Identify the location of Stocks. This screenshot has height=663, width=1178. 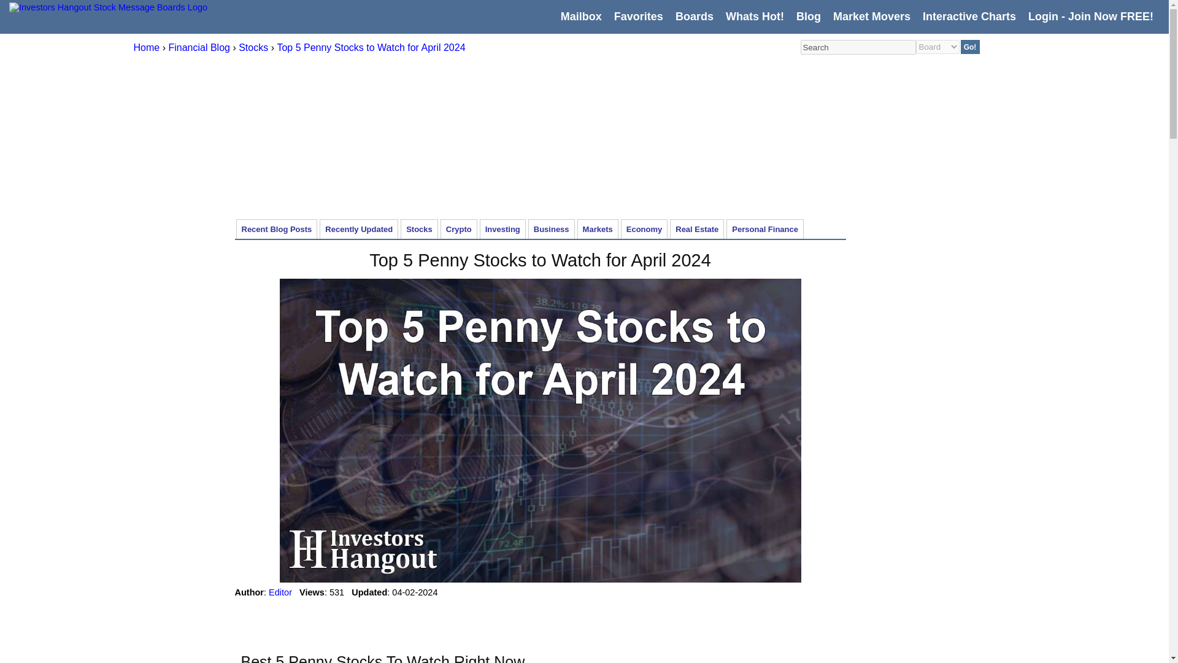
(253, 48).